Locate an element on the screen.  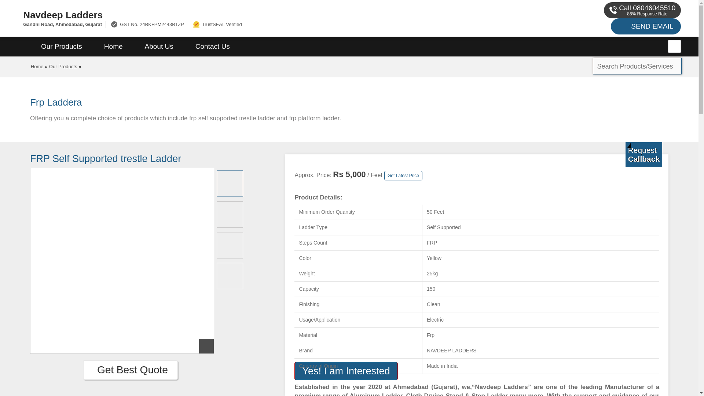
Our Products is located at coordinates (62, 47).